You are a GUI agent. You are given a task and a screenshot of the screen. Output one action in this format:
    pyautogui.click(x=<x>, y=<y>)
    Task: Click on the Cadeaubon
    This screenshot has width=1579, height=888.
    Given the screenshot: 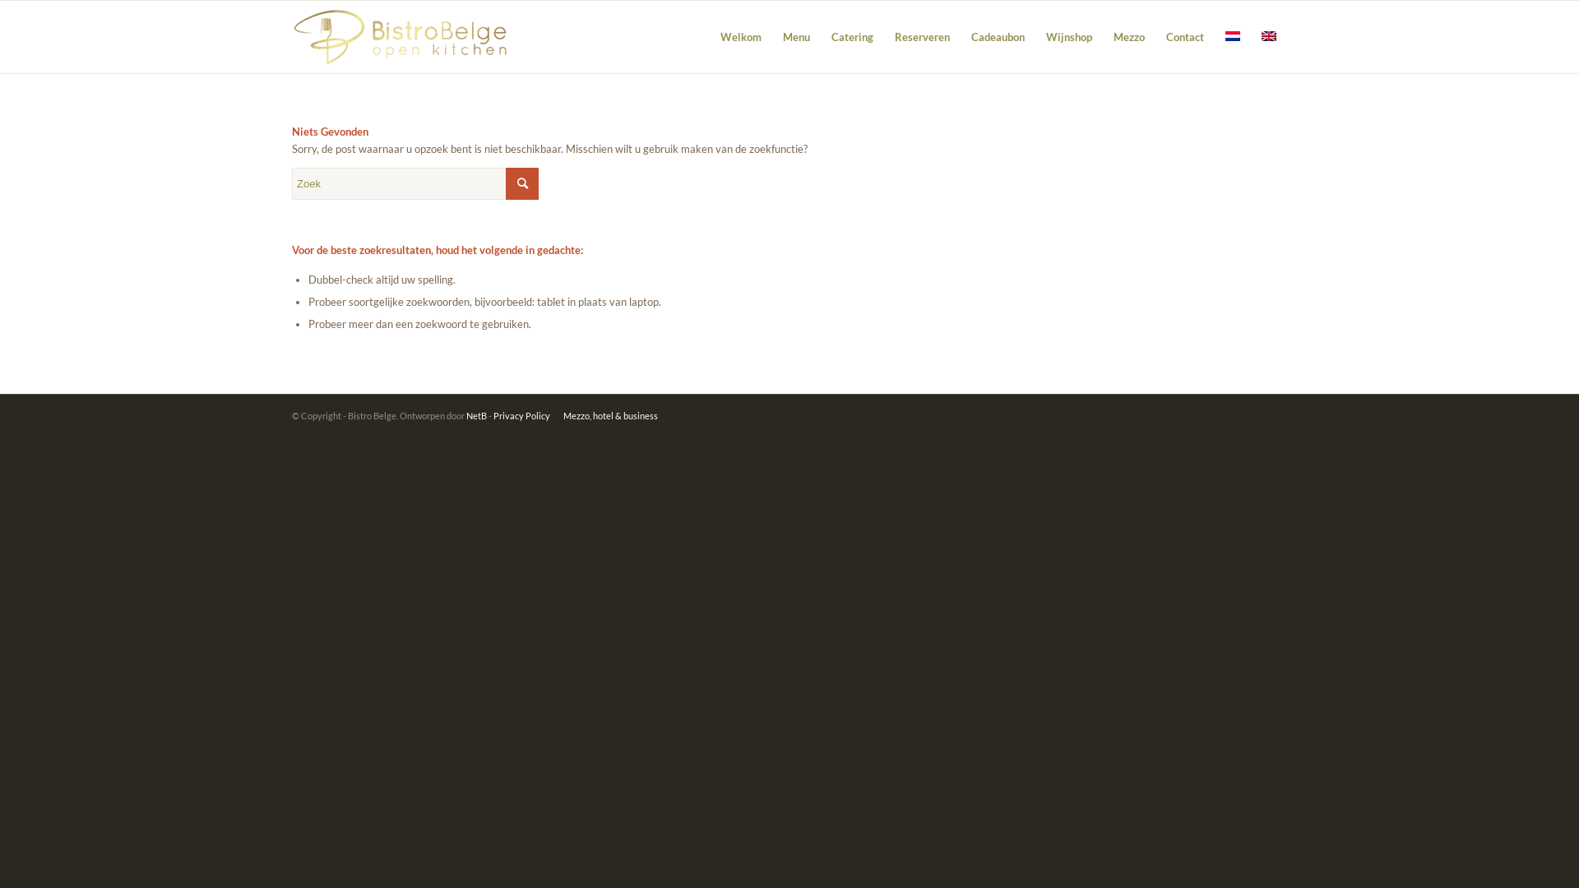 What is the action you would take?
    pyautogui.click(x=998, y=37)
    